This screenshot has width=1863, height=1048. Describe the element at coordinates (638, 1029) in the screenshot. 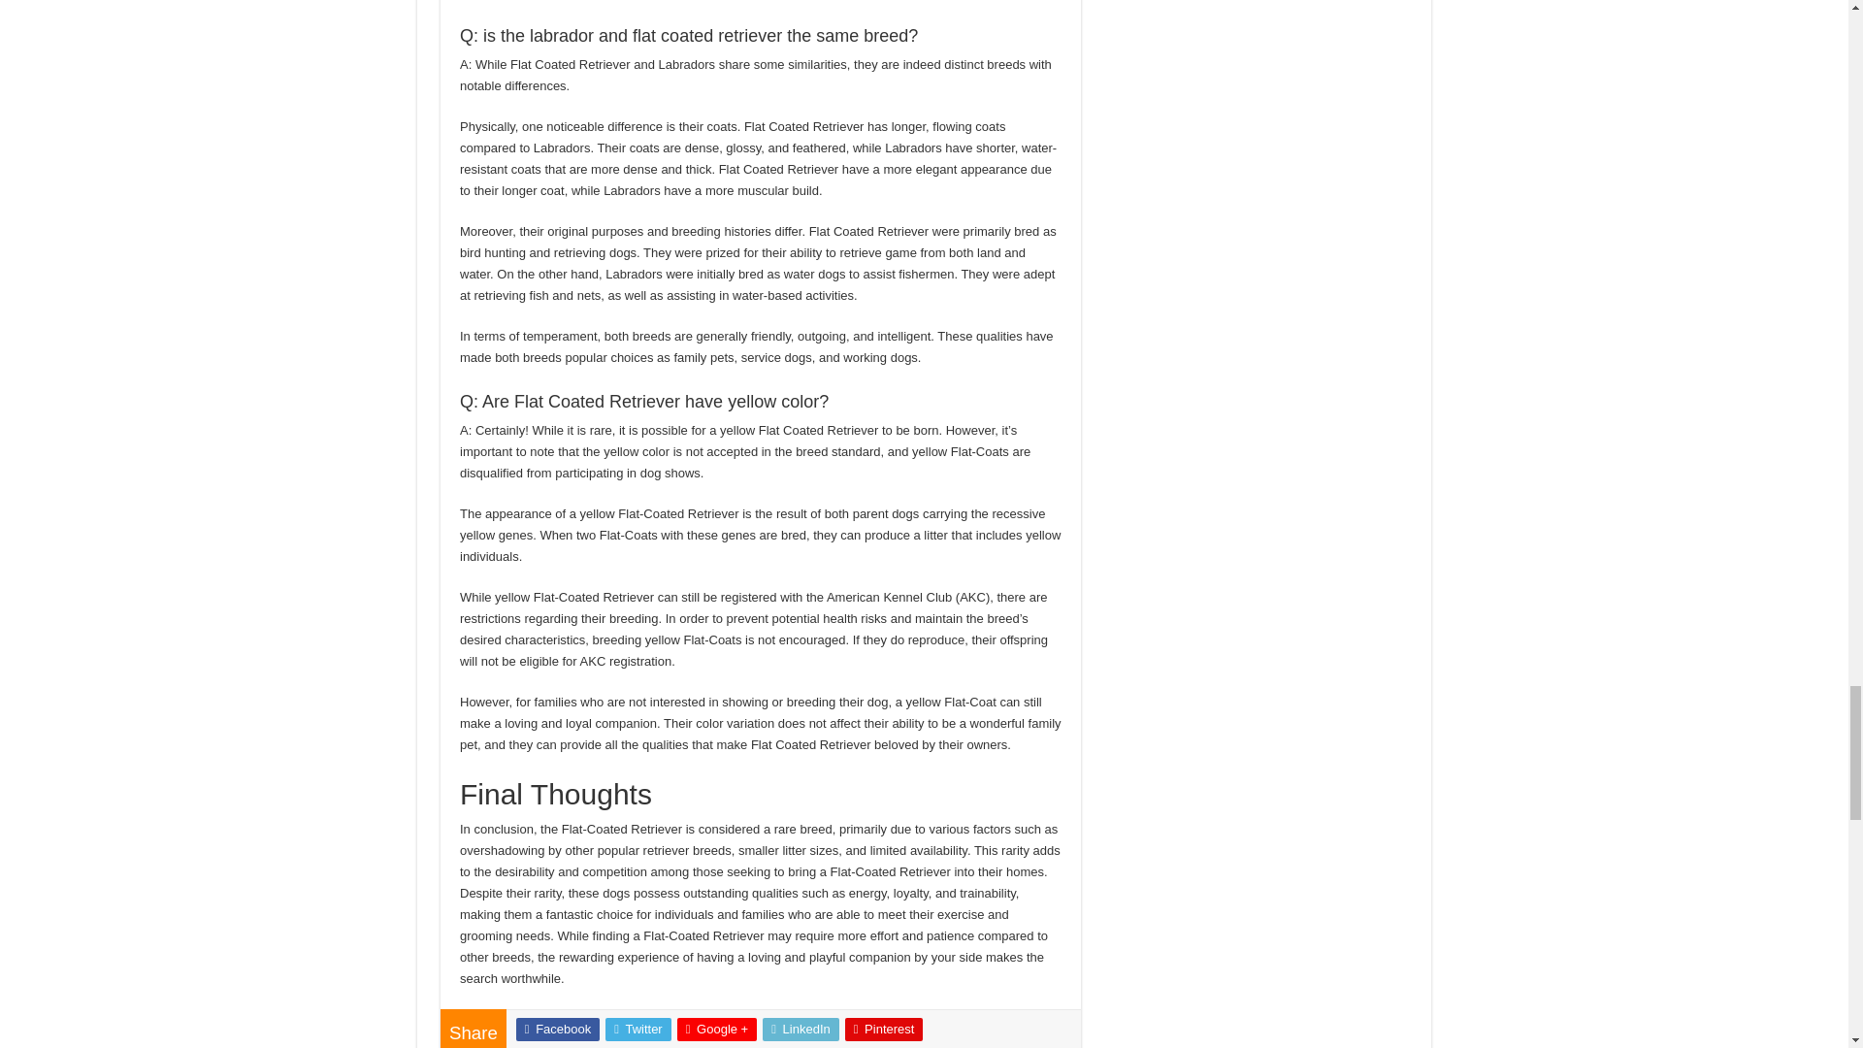

I see `Twitter` at that location.